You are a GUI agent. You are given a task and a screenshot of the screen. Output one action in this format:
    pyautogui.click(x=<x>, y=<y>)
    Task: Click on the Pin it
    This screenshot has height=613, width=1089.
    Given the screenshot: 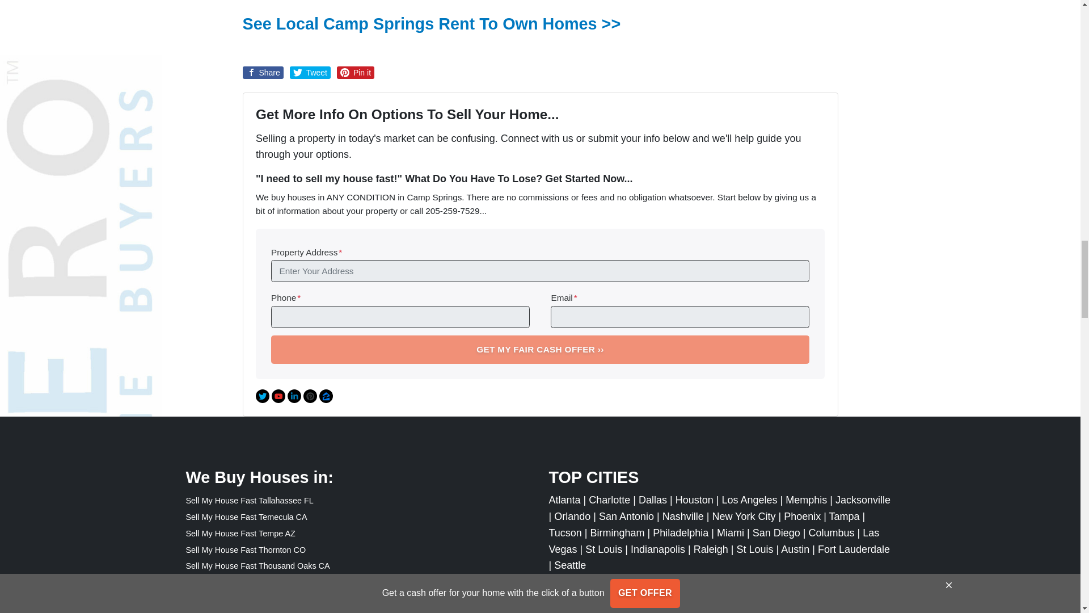 What is the action you would take?
    pyautogui.click(x=355, y=73)
    